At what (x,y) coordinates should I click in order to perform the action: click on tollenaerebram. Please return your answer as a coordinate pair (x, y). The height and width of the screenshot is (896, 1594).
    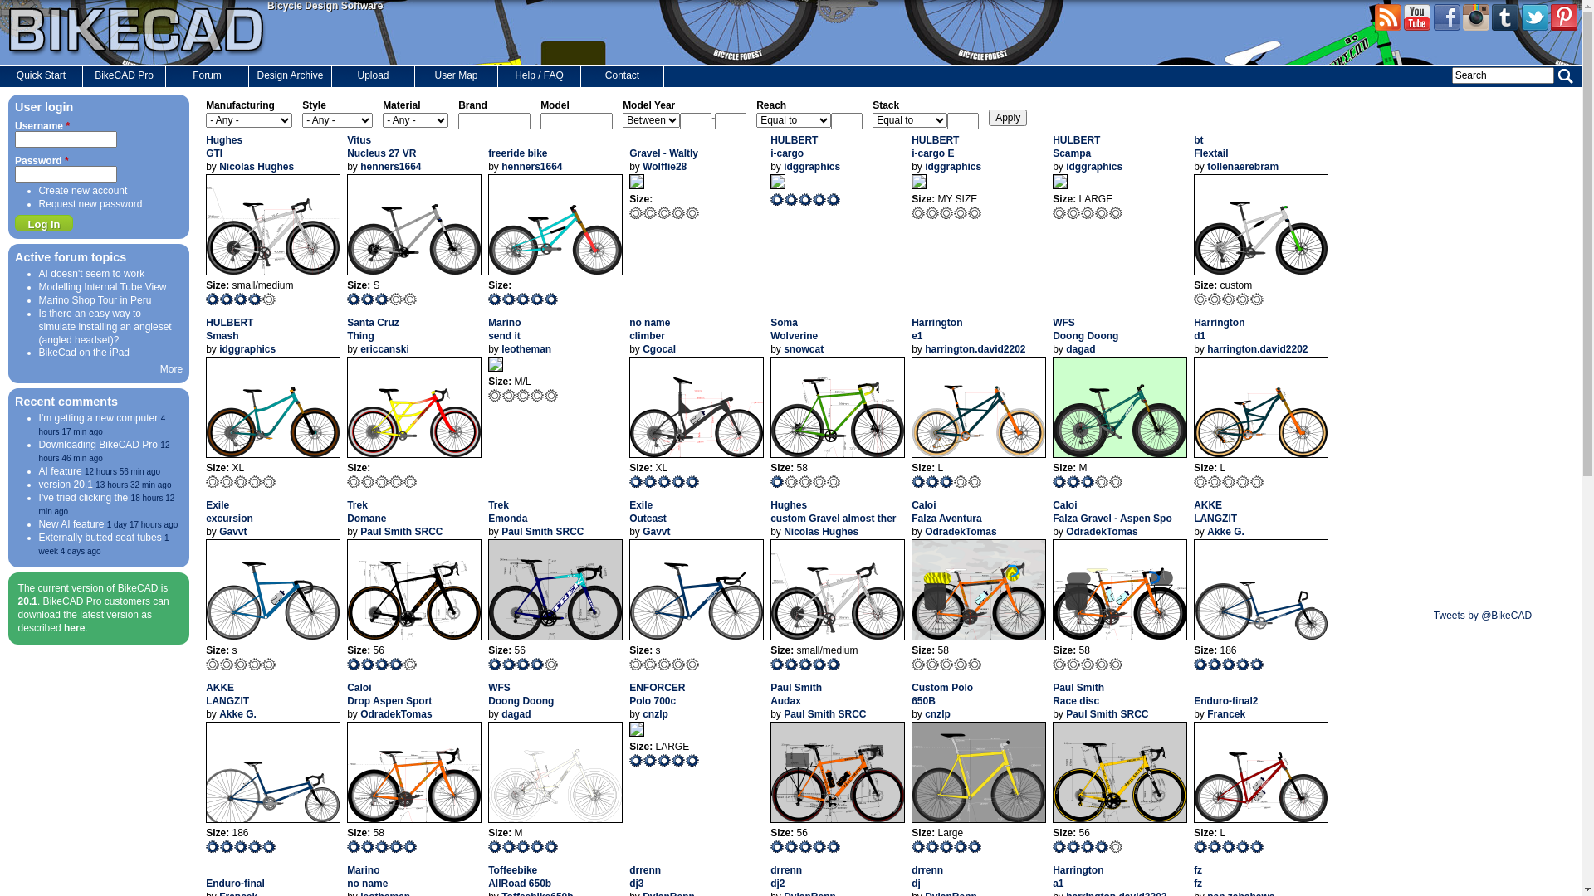
    Looking at the image, I should click on (1243, 167).